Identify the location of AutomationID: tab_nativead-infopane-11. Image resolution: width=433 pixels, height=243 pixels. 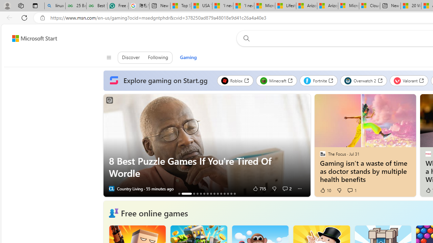
(221, 193).